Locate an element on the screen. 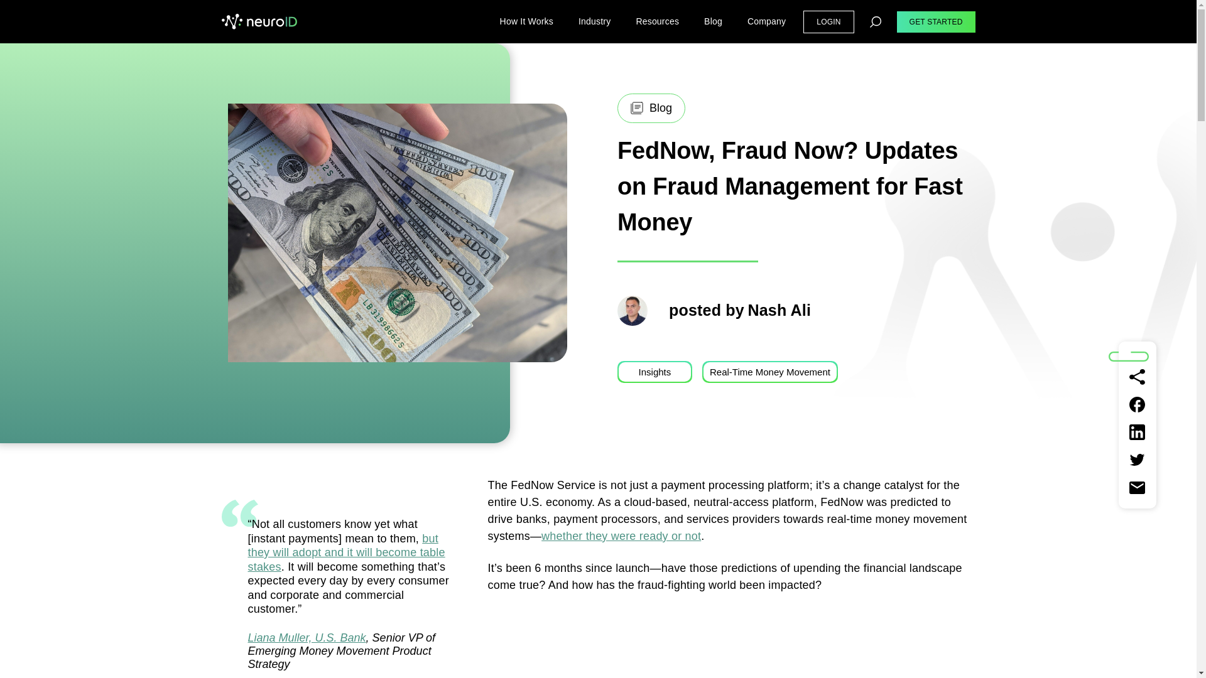 The height and width of the screenshot is (678, 1206). Twitter is located at coordinates (1138, 460).